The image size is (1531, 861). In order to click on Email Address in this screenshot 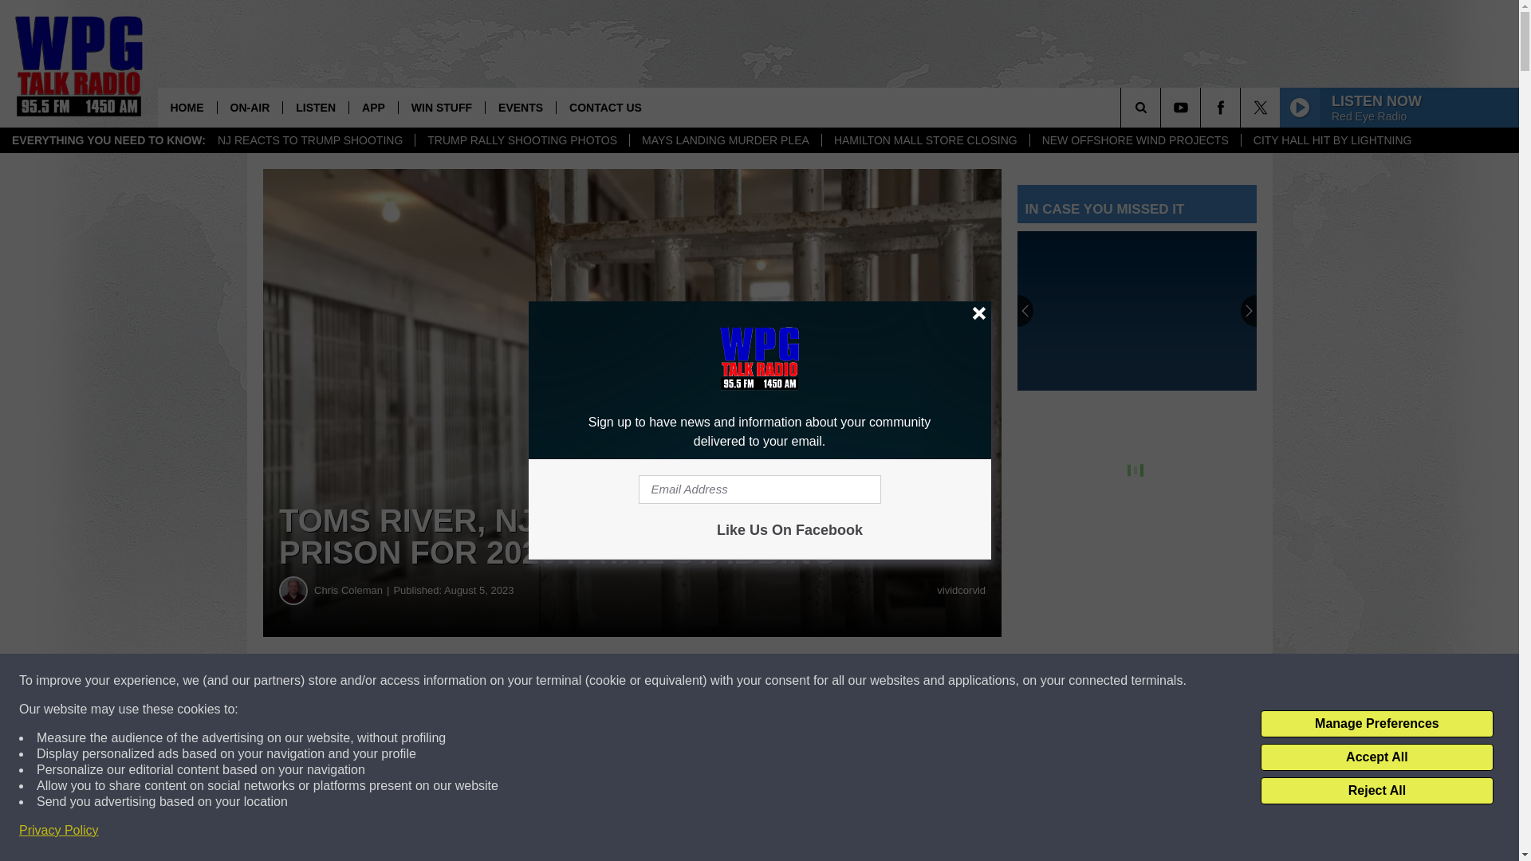, I will do `click(759, 489)`.